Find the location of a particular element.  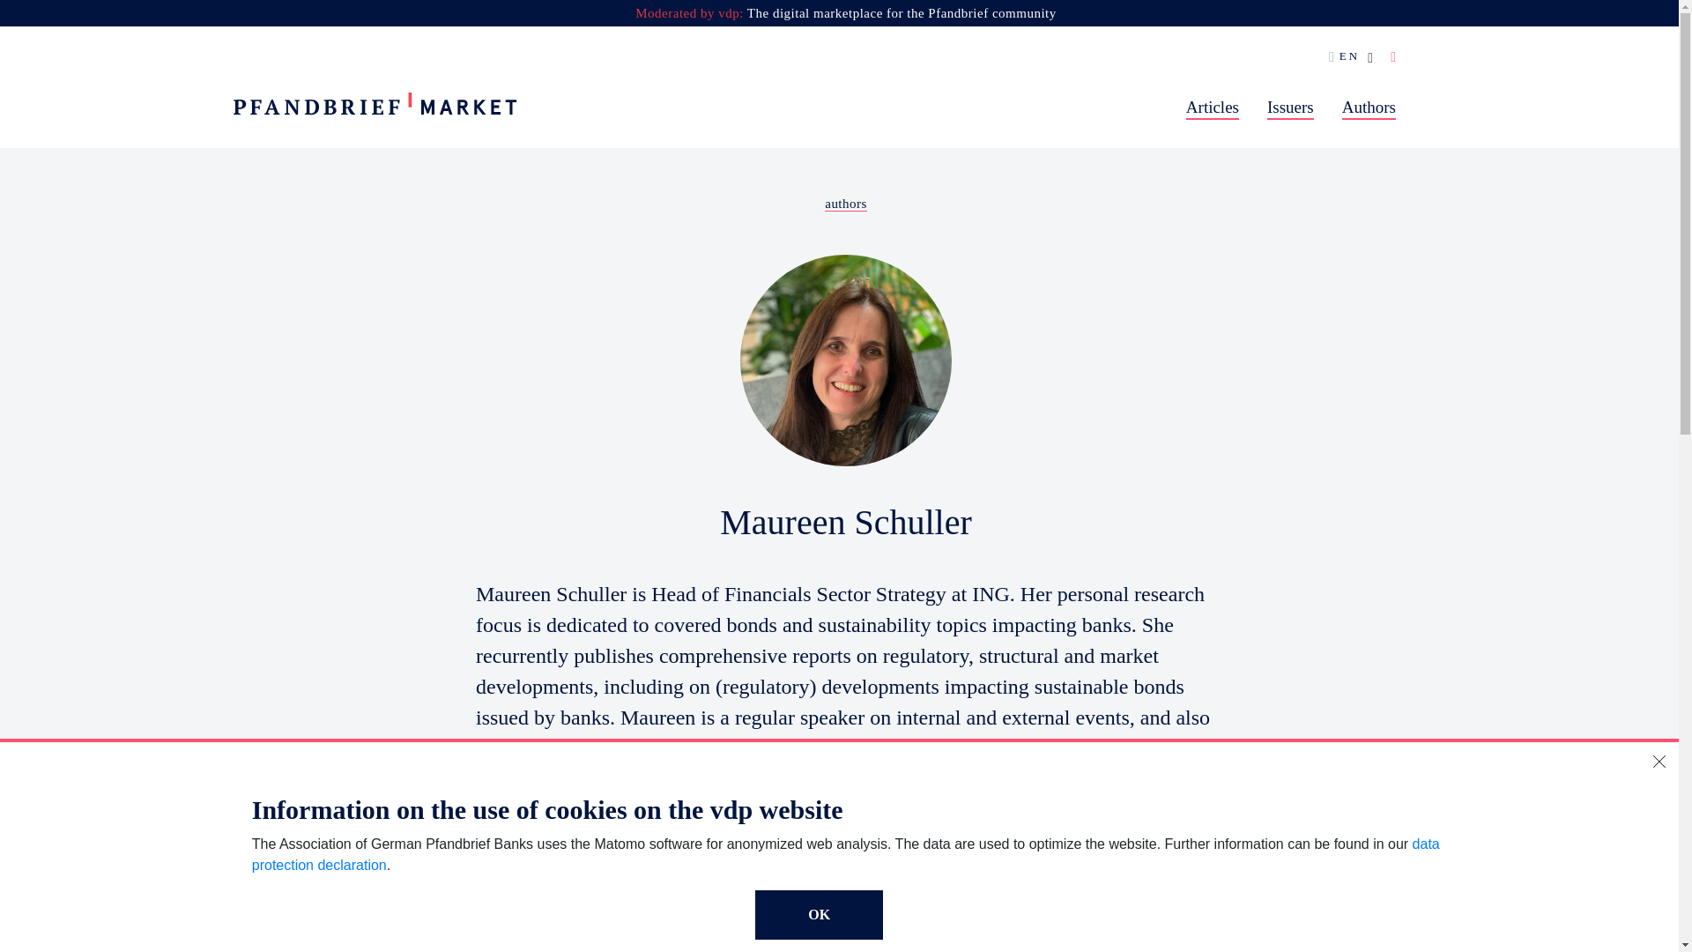

data protection declaration is located at coordinates (846, 855).